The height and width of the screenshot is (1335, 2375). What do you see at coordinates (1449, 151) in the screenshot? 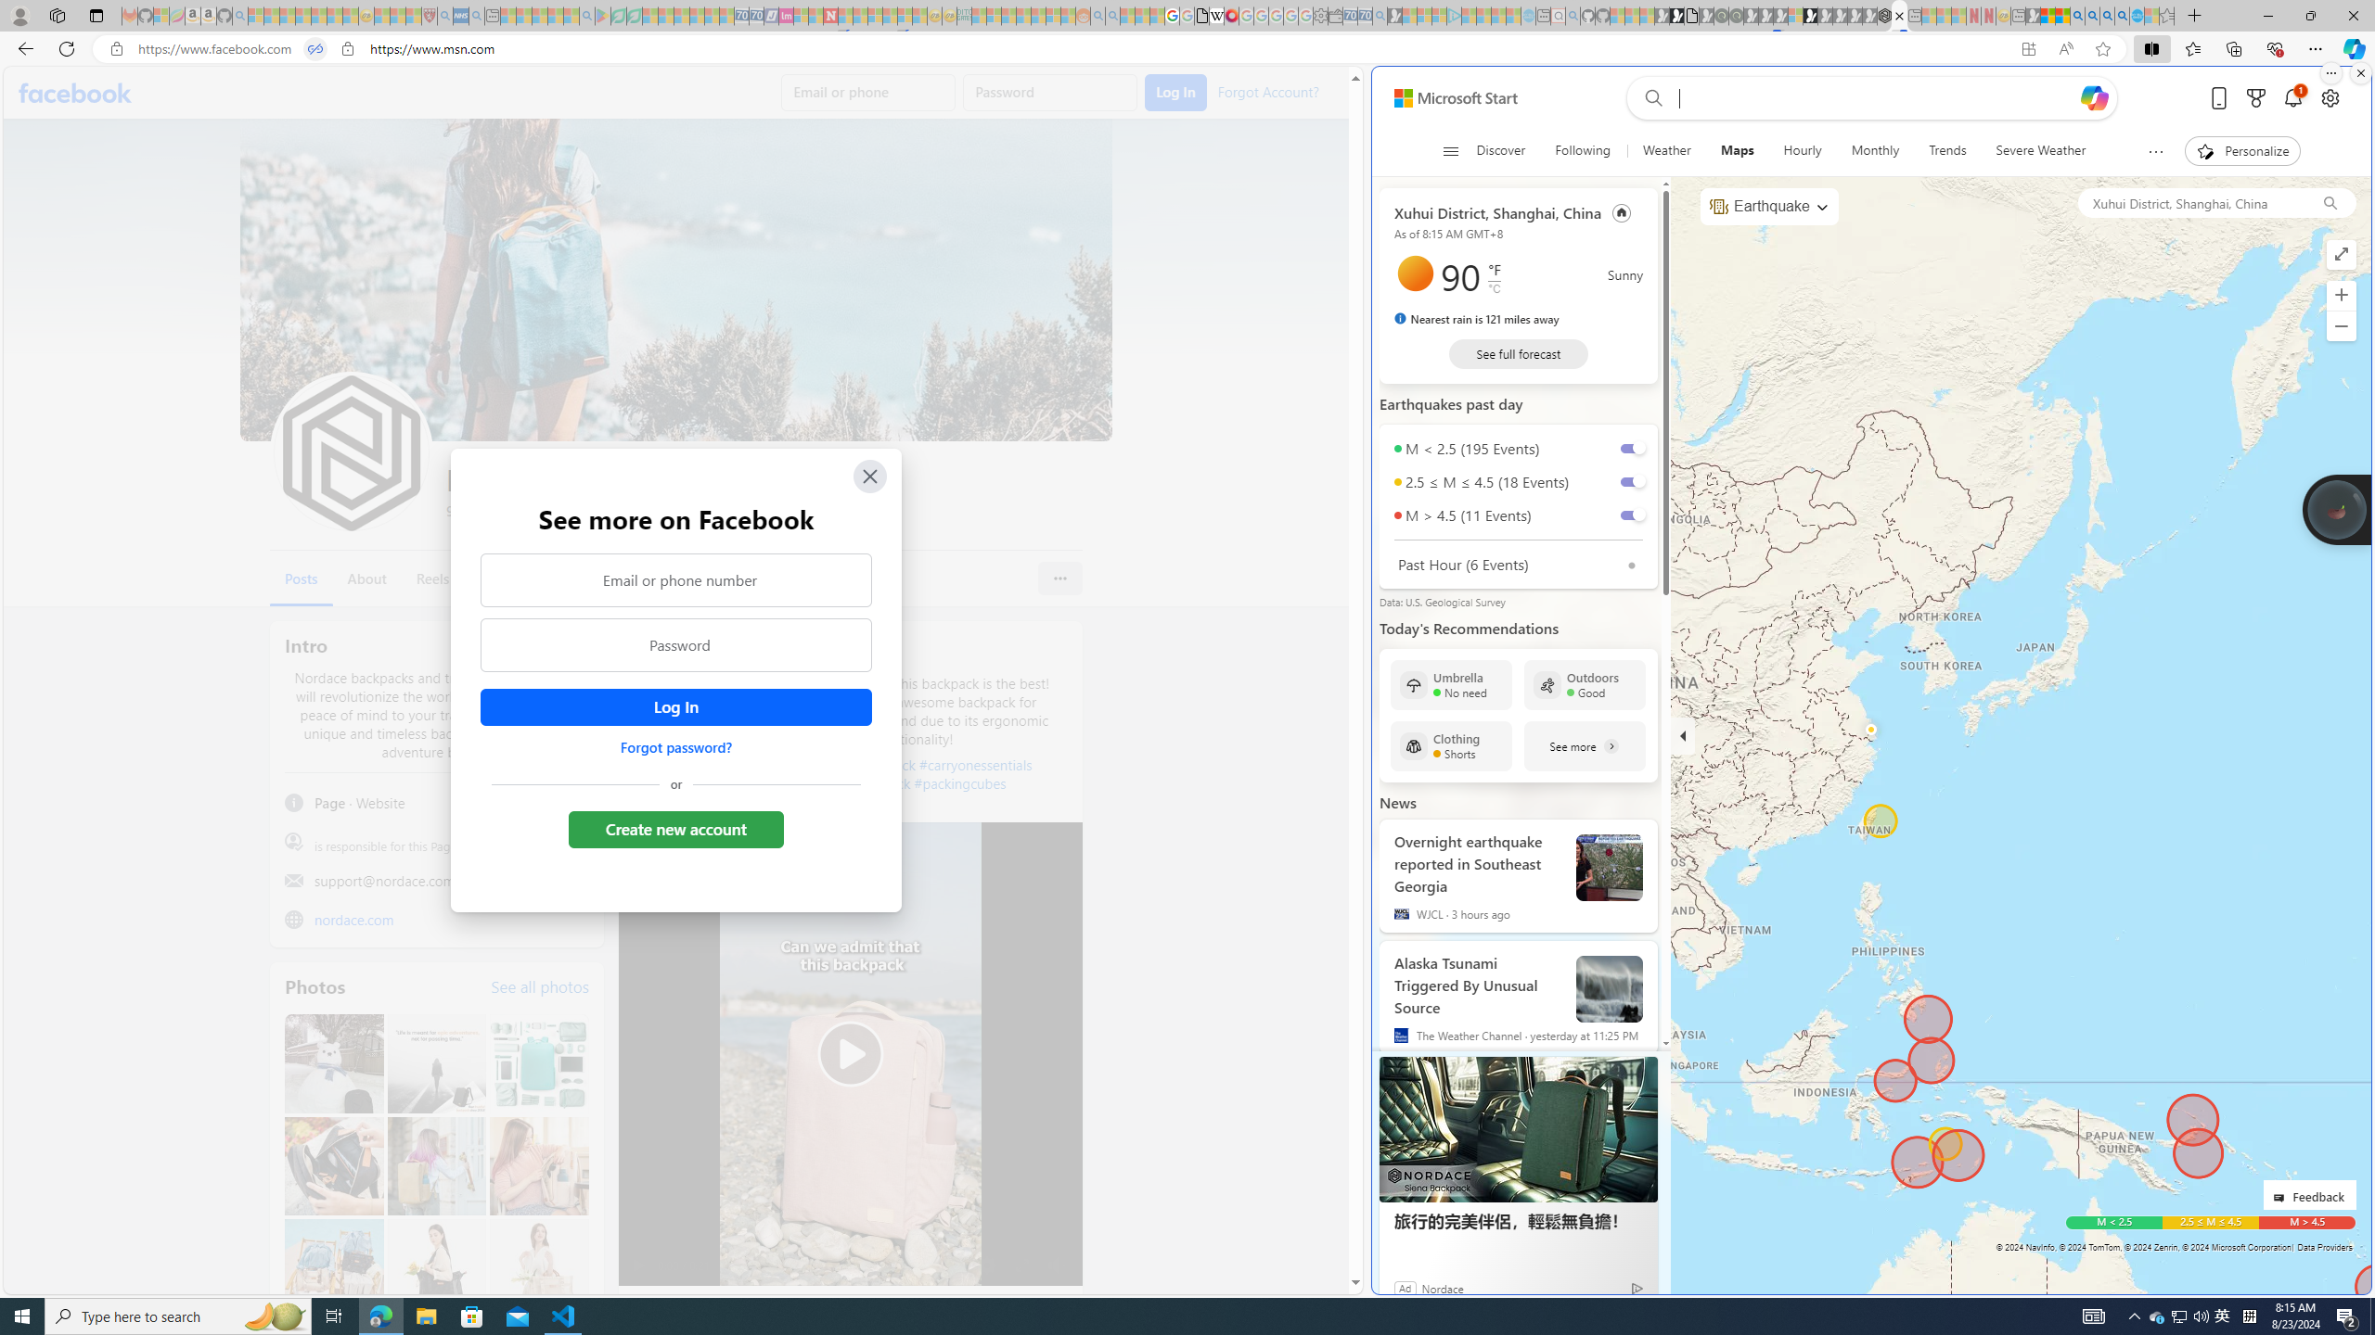
I see `Class: button-glyph` at bounding box center [1449, 151].